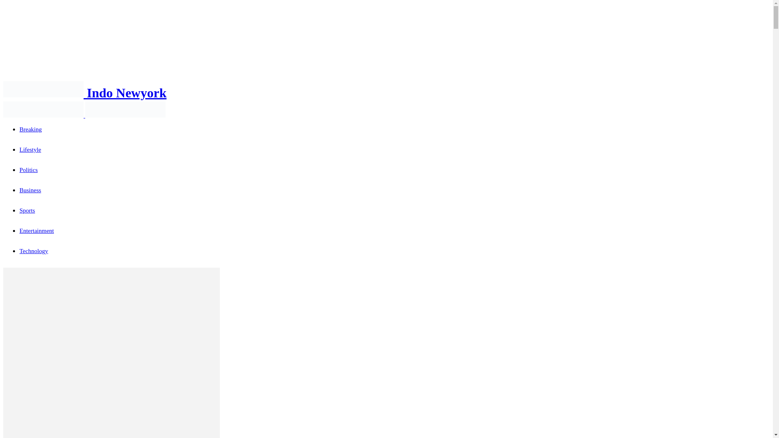 This screenshot has height=438, width=779. I want to click on Sports, so click(27, 210).